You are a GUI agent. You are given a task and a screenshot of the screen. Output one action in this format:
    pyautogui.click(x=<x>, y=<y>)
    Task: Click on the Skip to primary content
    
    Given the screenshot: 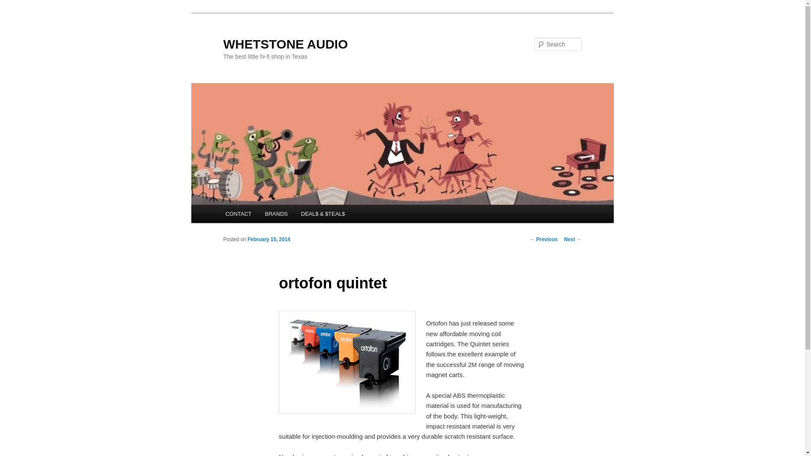 What is the action you would take?
    pyautogui.click(x=263, y=215)
    